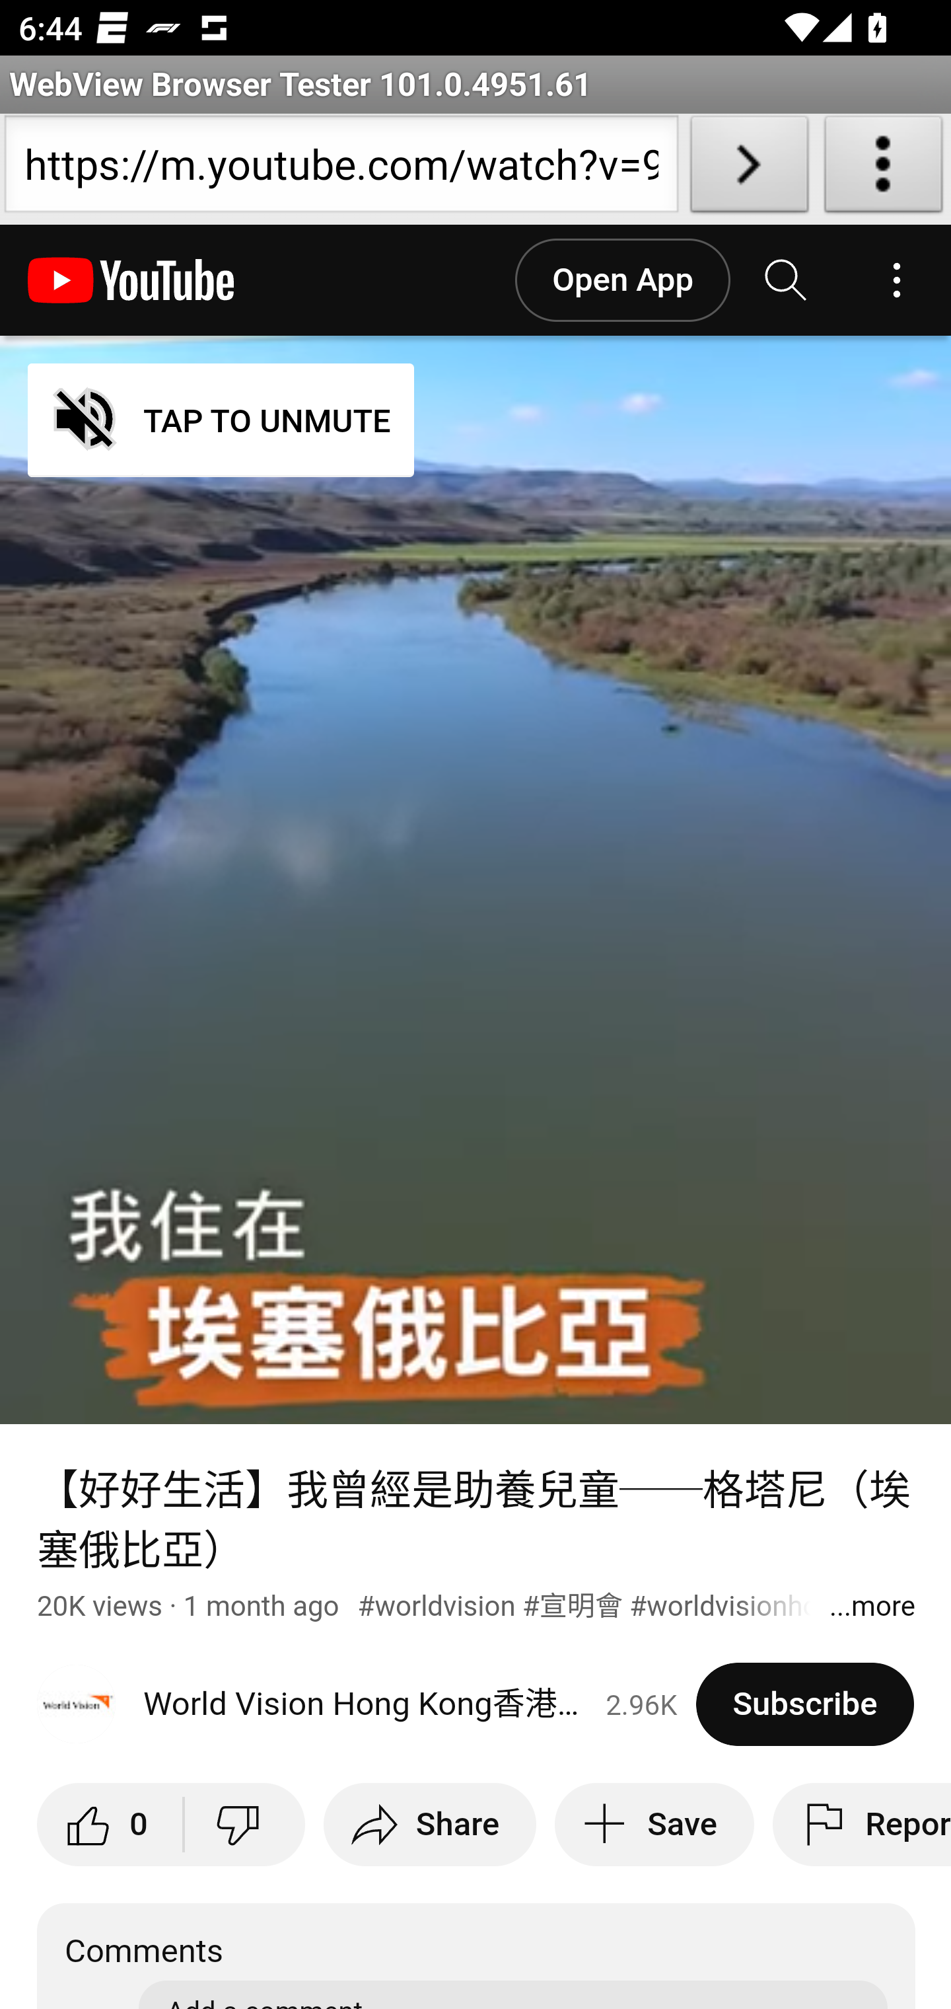 The width and height of the screenshot is (951, 2009). Describe the element at coordinates (749, 169) in the screenshot. I see `Load URL` at that location.